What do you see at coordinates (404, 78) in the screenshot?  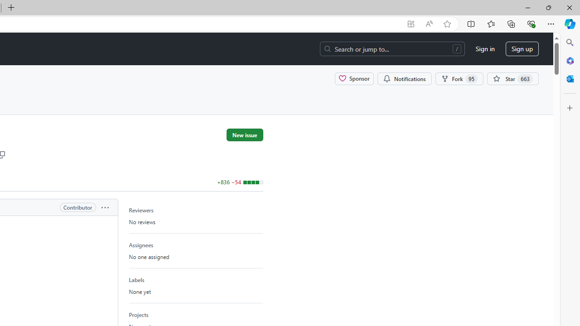 I see `You must be signed in to change notification settings` at bounding box center [404, 78].